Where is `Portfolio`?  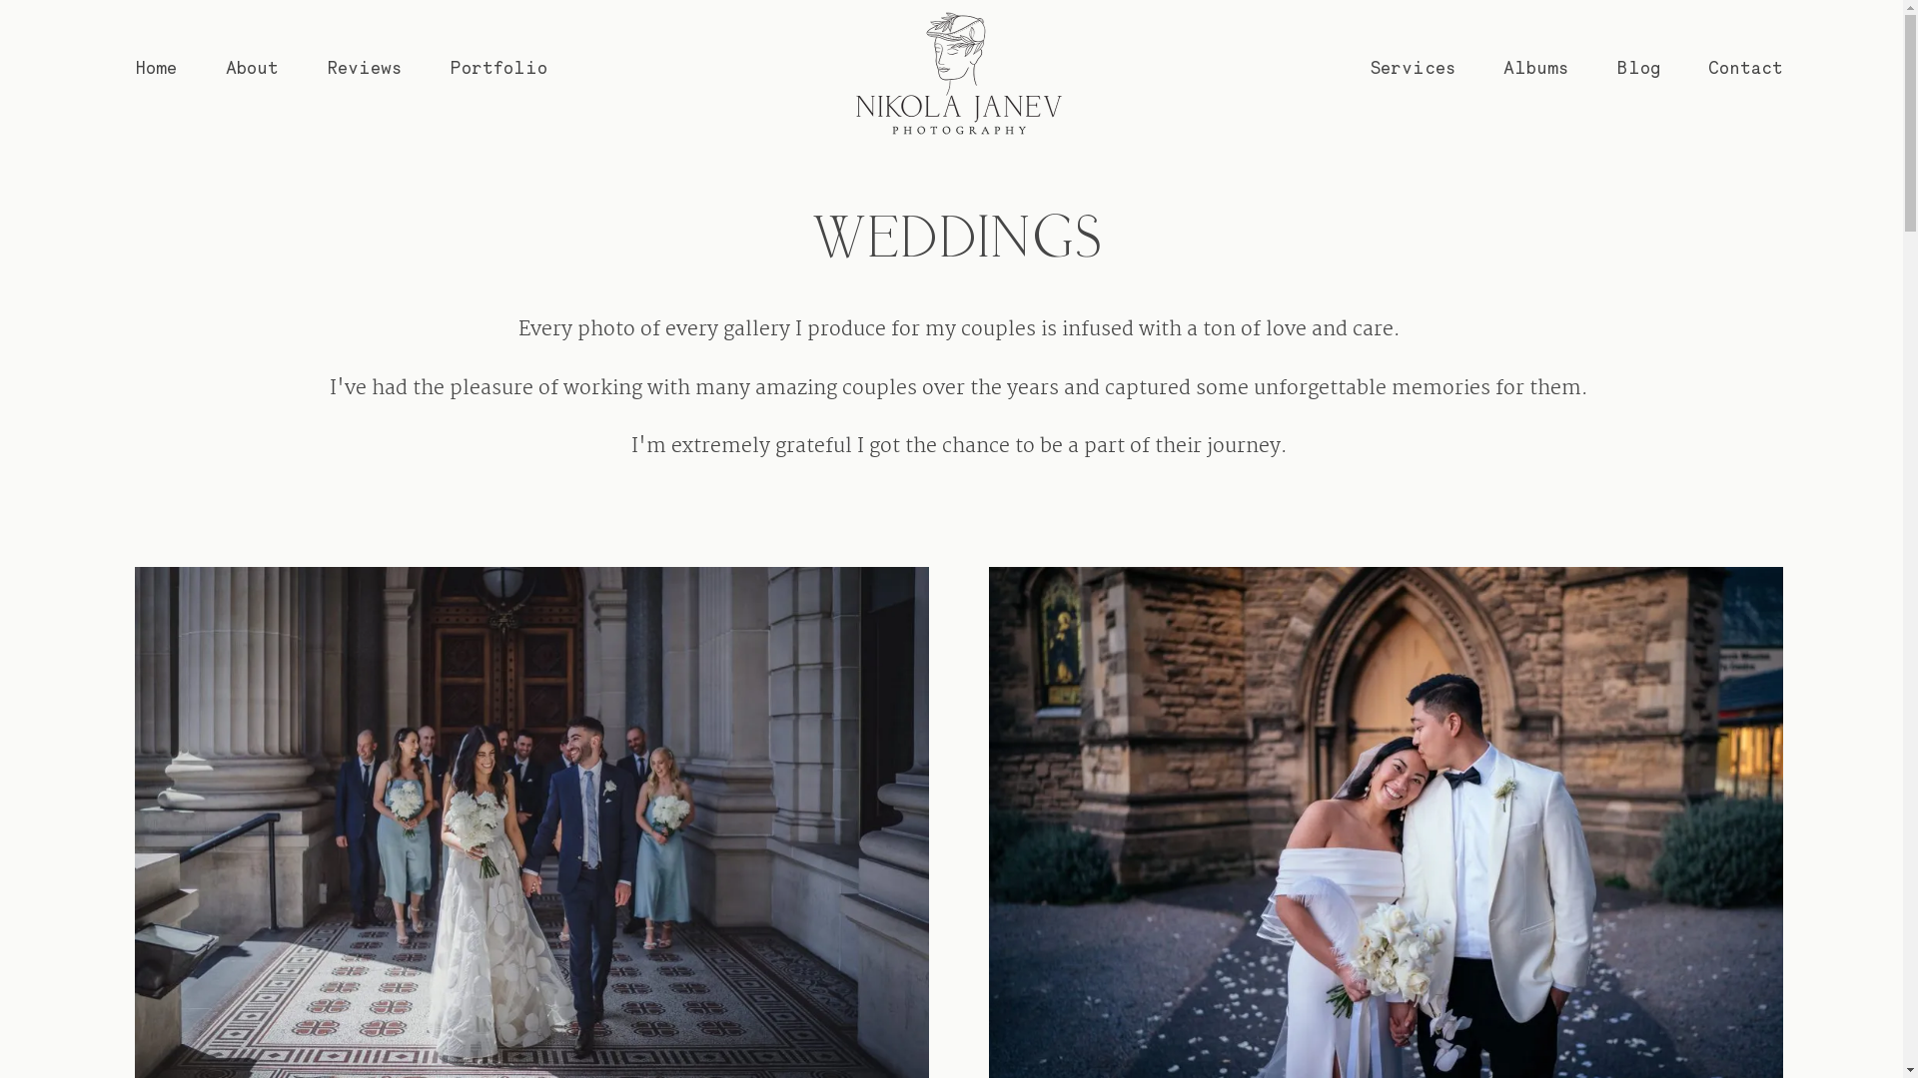 Portfolio is located at coordinates (499, 68).